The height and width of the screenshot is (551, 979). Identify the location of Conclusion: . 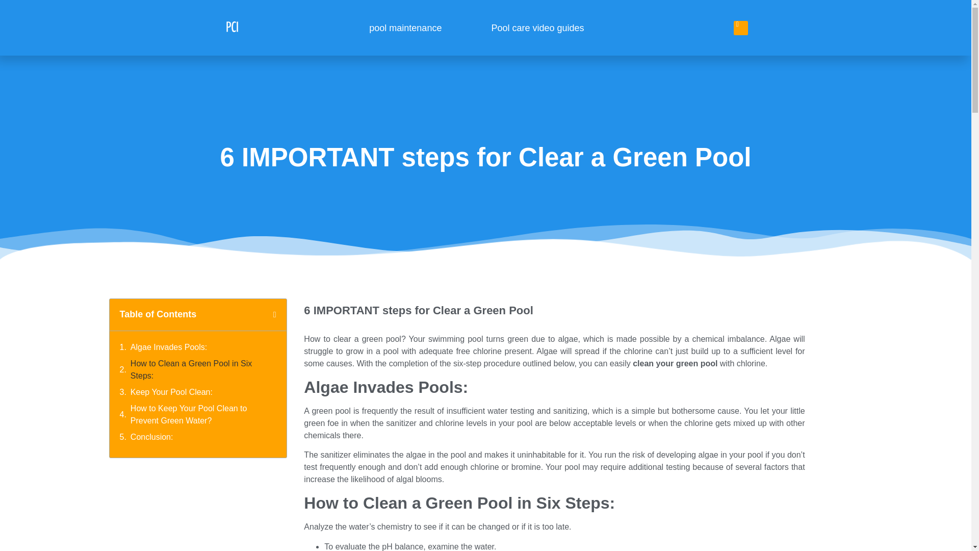
(152, 437).